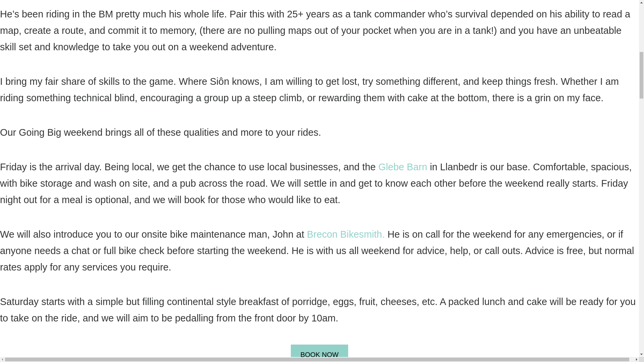  What do you see at coordinates (403, 167) in the screenshot?
I see `Glebe Barn` at bounding box center [403, 167].